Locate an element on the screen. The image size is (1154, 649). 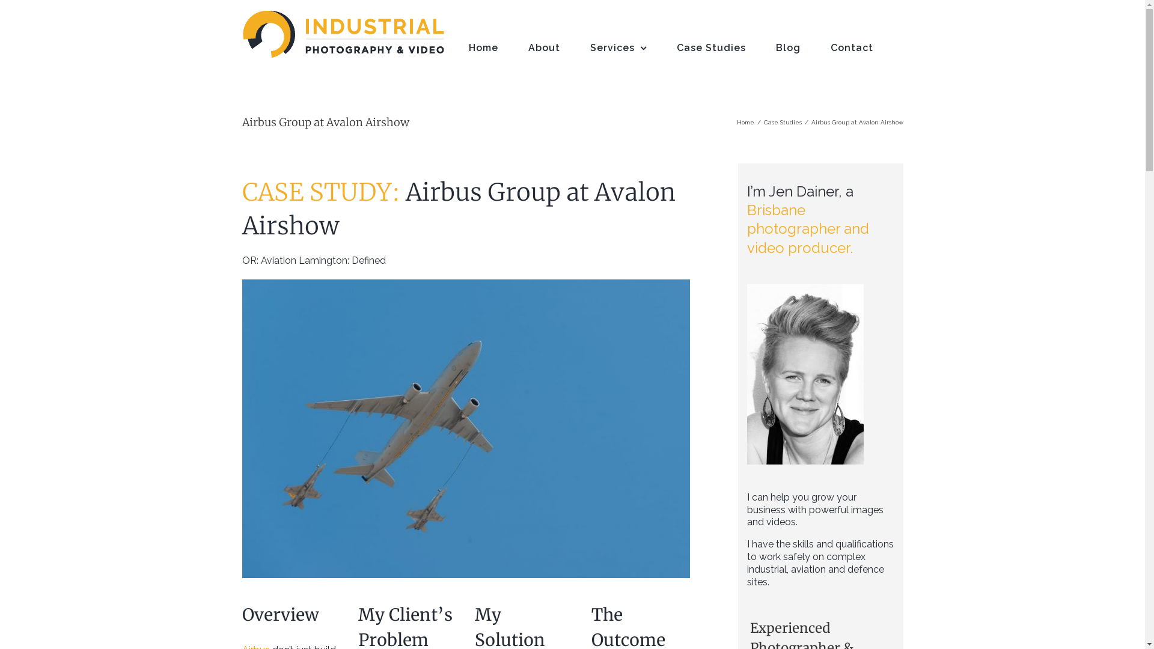
Blog is located at coordinates (787, 48).